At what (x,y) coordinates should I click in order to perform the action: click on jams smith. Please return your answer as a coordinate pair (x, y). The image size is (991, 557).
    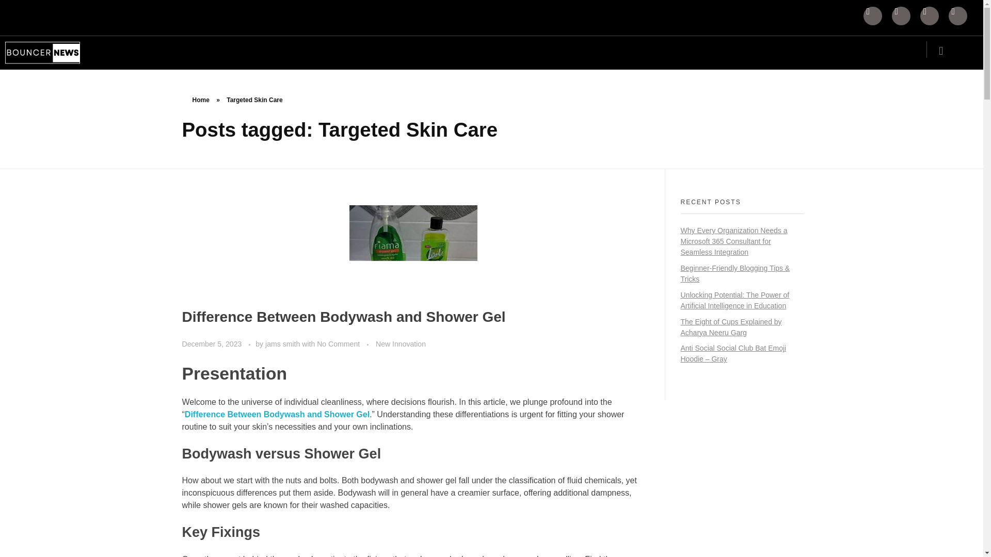
    Looking at the image, I should click on (284, 343).